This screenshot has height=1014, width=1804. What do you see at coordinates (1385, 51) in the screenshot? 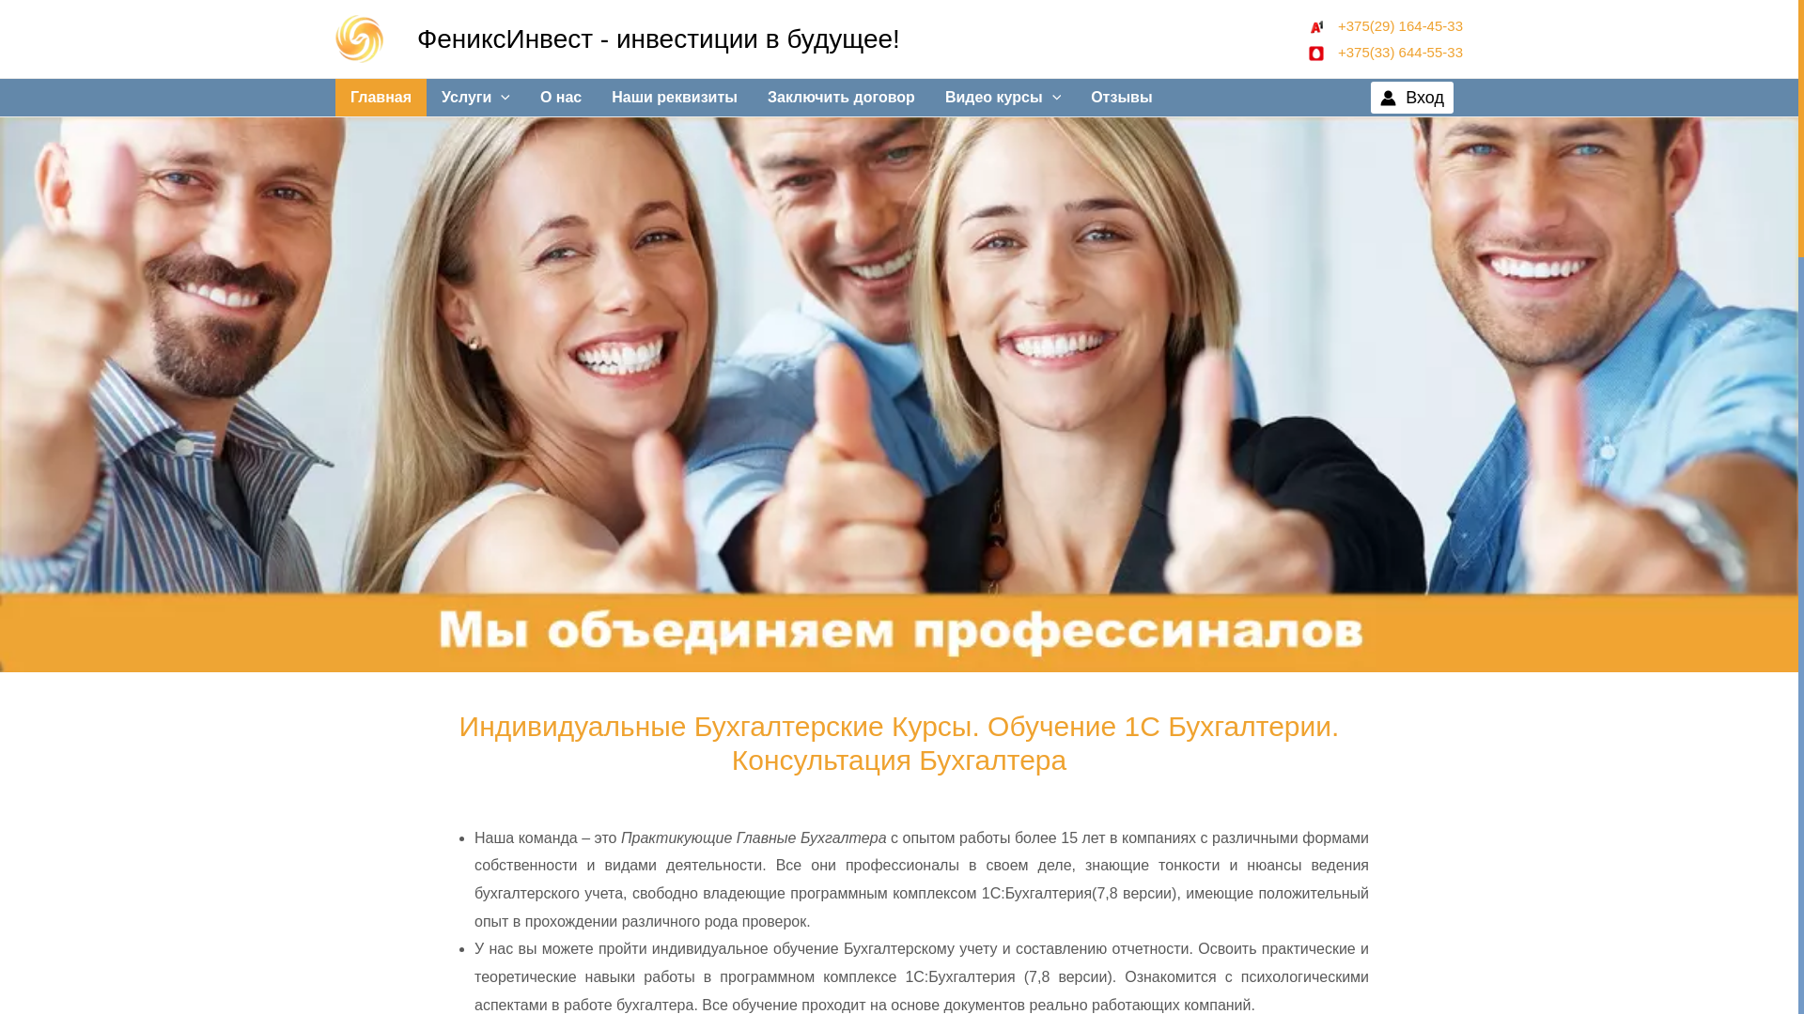
I see `   +375(33) 644-55-33` at bounding box center [1385, 51].